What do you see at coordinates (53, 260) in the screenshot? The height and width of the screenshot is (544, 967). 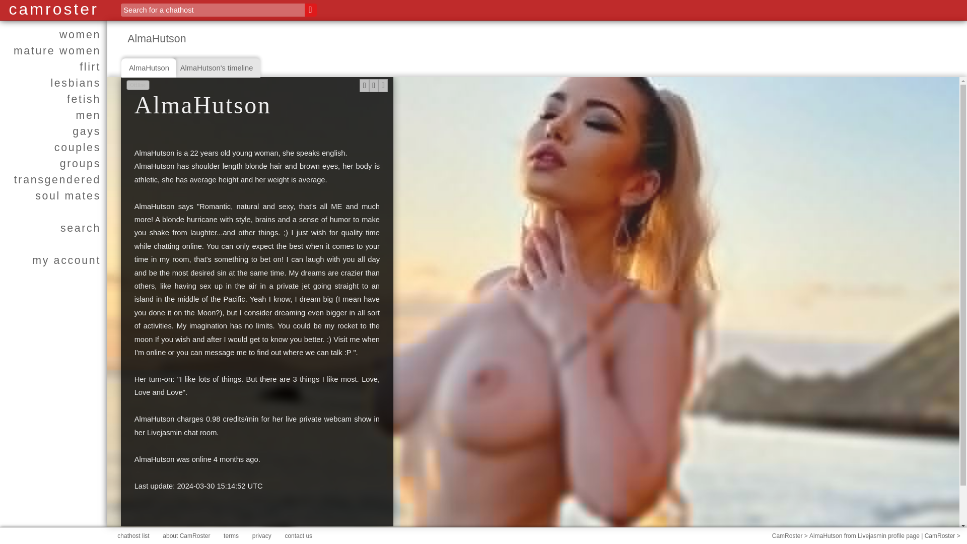 I see `Your account` at bounding box center [53, 260].